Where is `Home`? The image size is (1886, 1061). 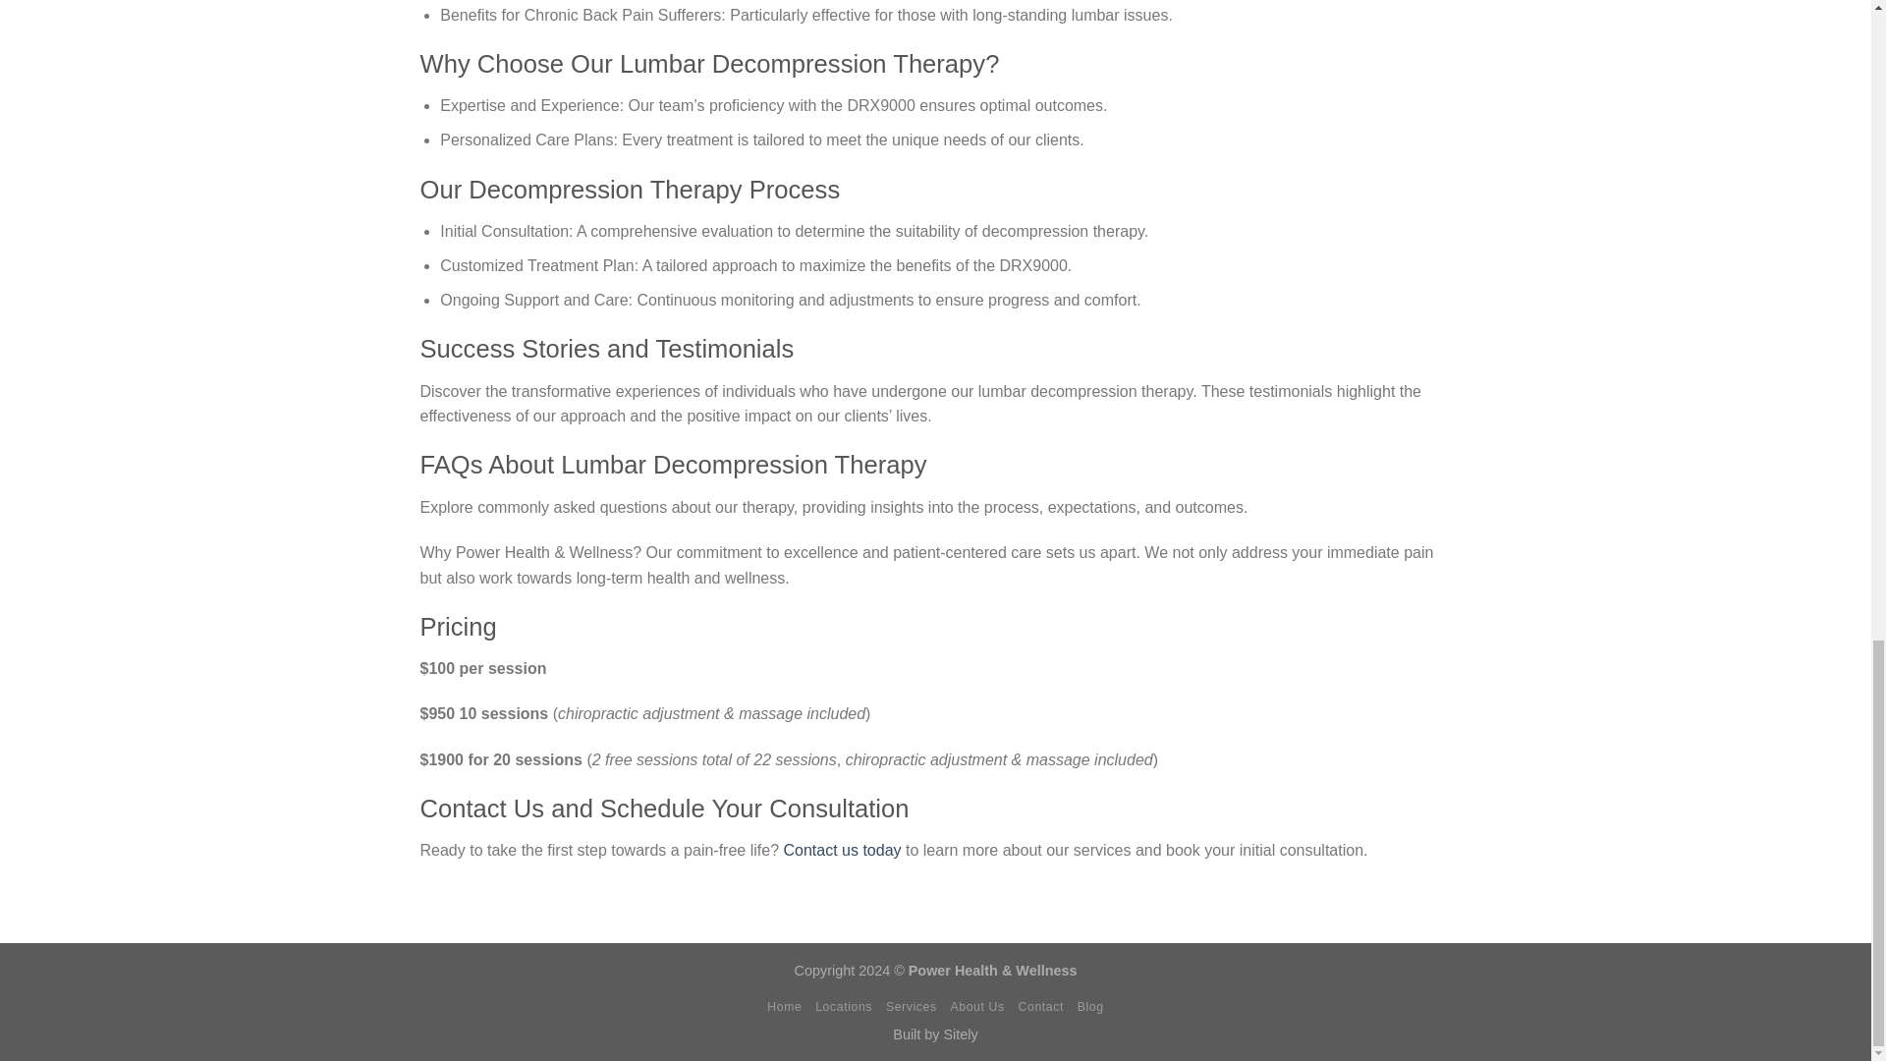 Home is located at coordinates (784, 1007).